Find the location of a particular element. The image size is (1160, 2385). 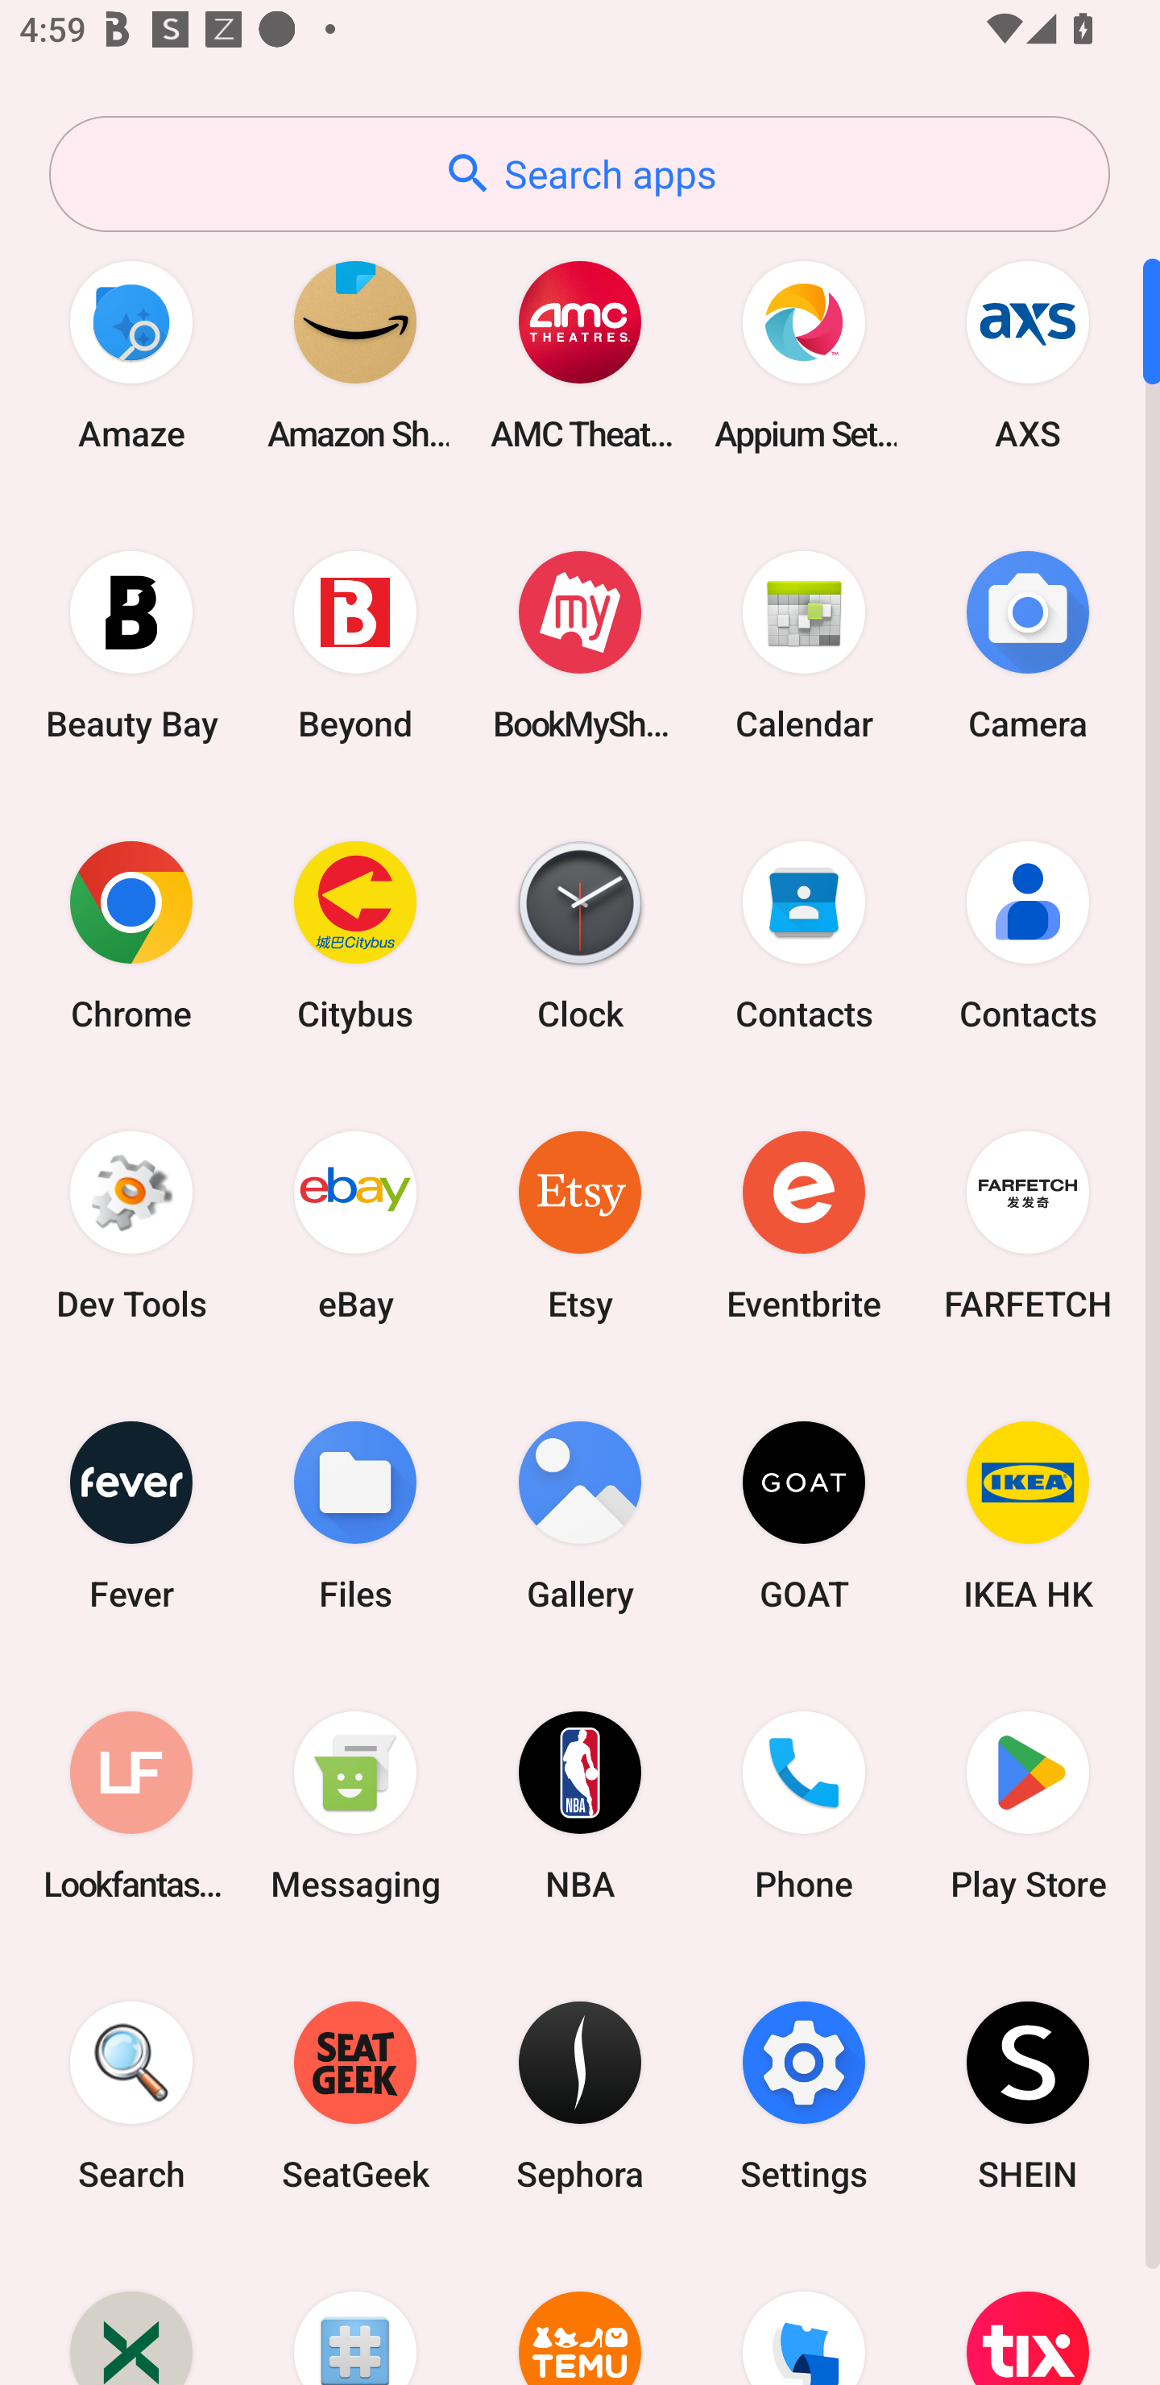

Search is located at coordinates (131, 2097).